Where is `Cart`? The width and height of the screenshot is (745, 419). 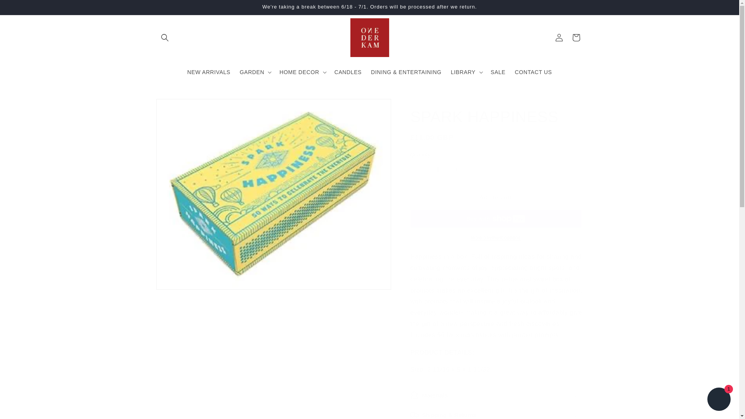
Cart is located at coordinates (575, 37).